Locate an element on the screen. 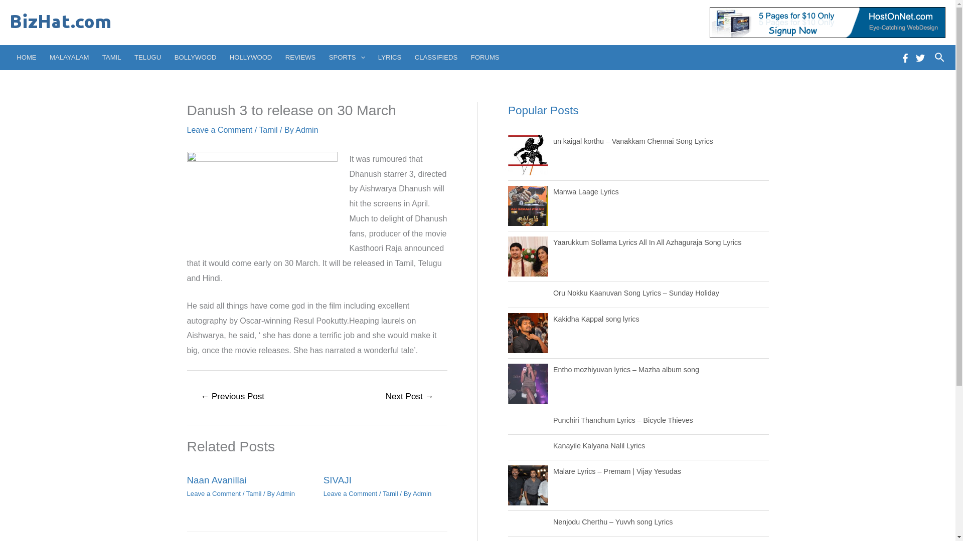 This screenshot has width=963, height=541. REVIEWS is located at coordinates (301, 57).